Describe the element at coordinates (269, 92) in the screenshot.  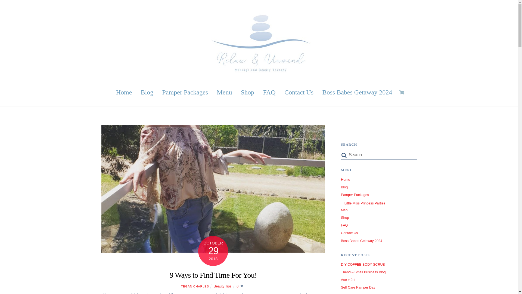
I see `FAQ` at that location.